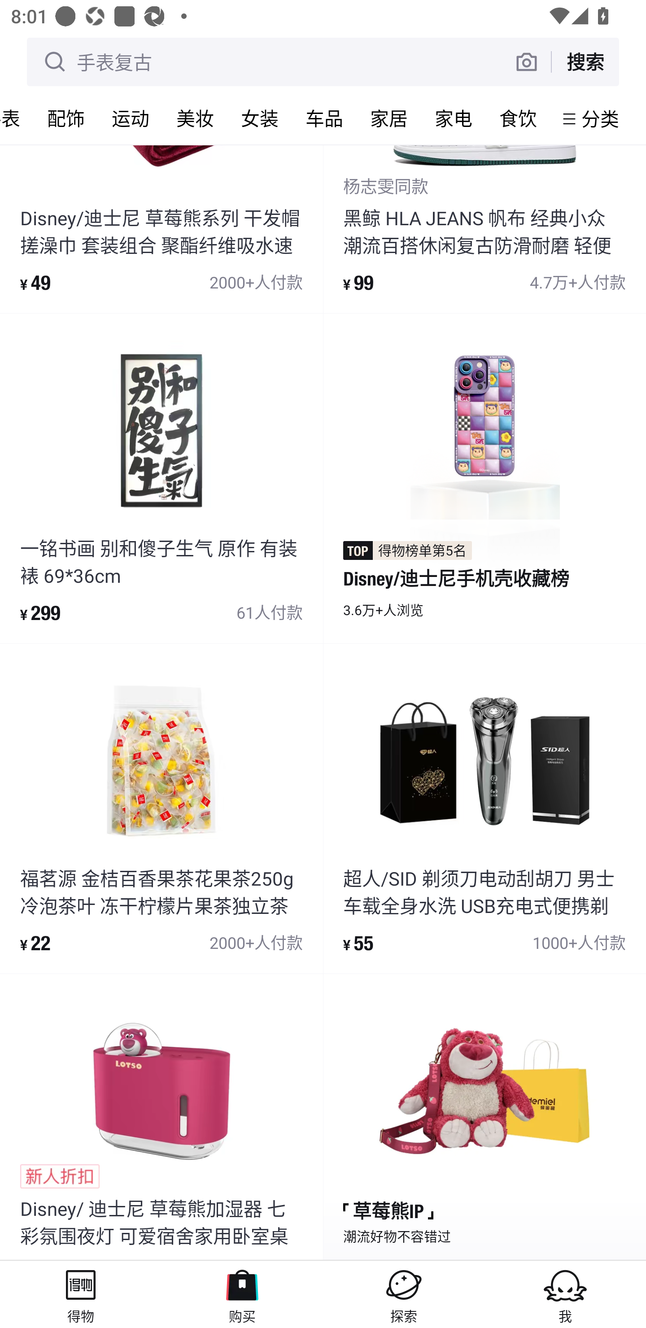 The height and width of the screenshot is (1328, 646). I want to click on 我, so click(565, 1294).